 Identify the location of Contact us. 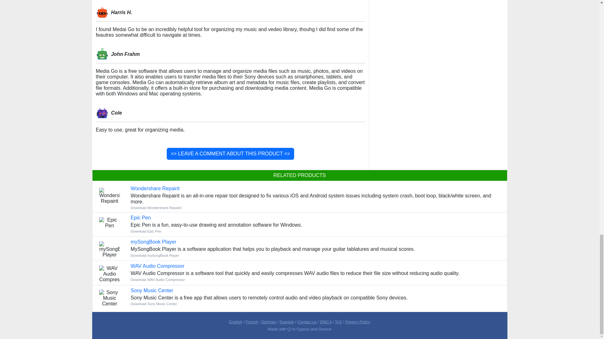
(307, 322).